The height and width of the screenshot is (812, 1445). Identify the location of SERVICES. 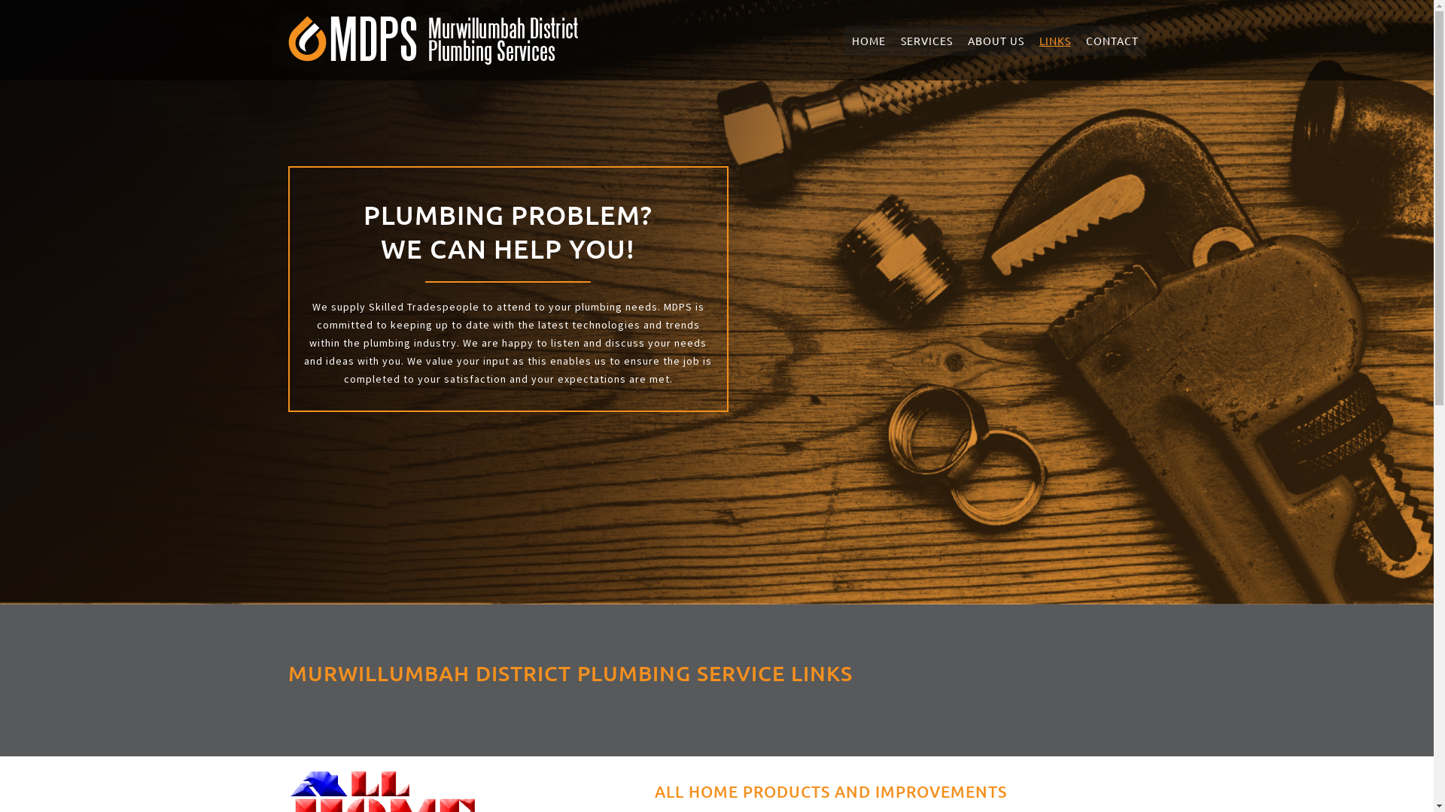
(926, 41).